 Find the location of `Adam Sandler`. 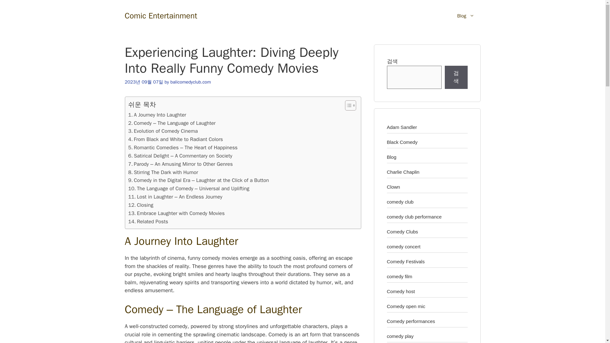

Adam Sandler is located at coordinates (402, 127).